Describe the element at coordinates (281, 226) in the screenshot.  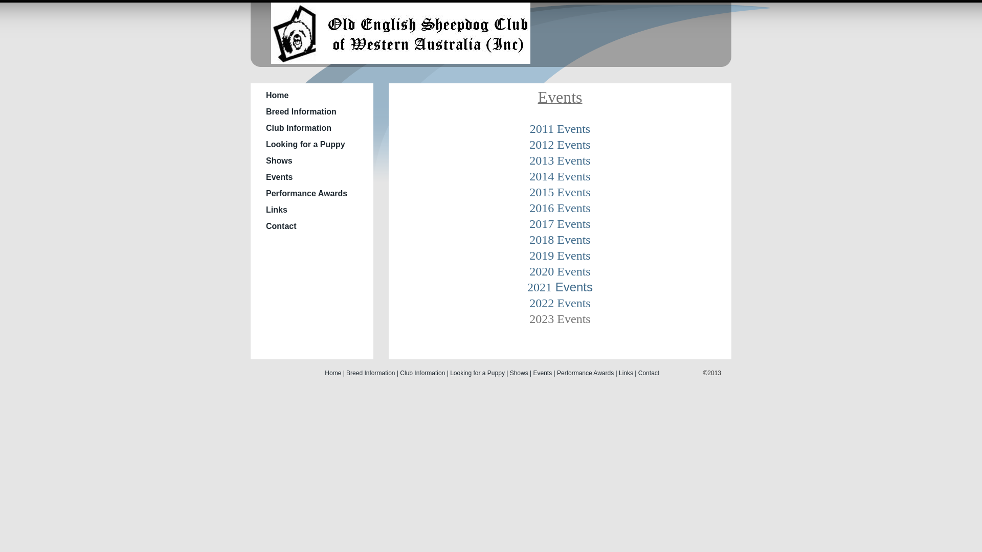
I see `Contact` at that location.